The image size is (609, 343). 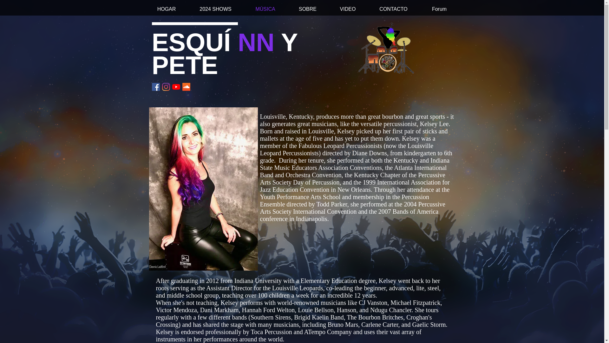 I want to click on CONTACTO, so click(x=393, y=9).